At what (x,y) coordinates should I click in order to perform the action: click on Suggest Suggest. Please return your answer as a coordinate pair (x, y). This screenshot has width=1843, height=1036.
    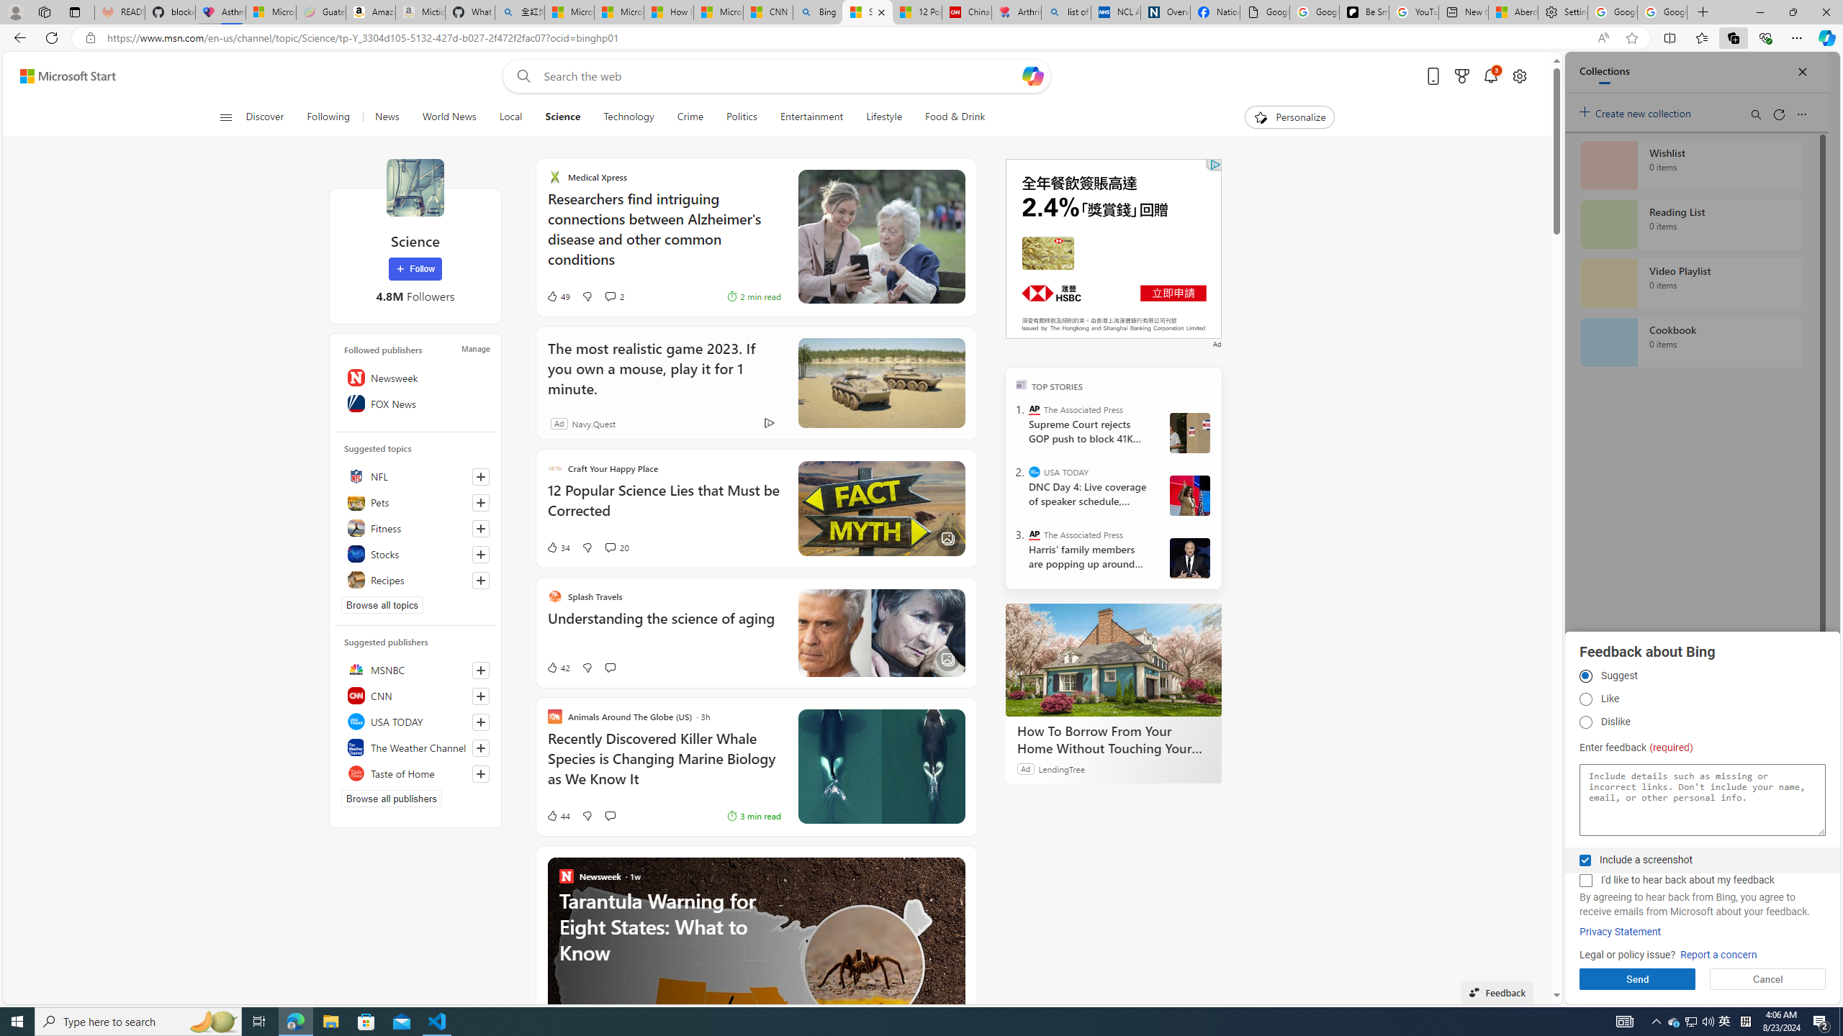
    Looking at the image, I should click on (1585, 676).